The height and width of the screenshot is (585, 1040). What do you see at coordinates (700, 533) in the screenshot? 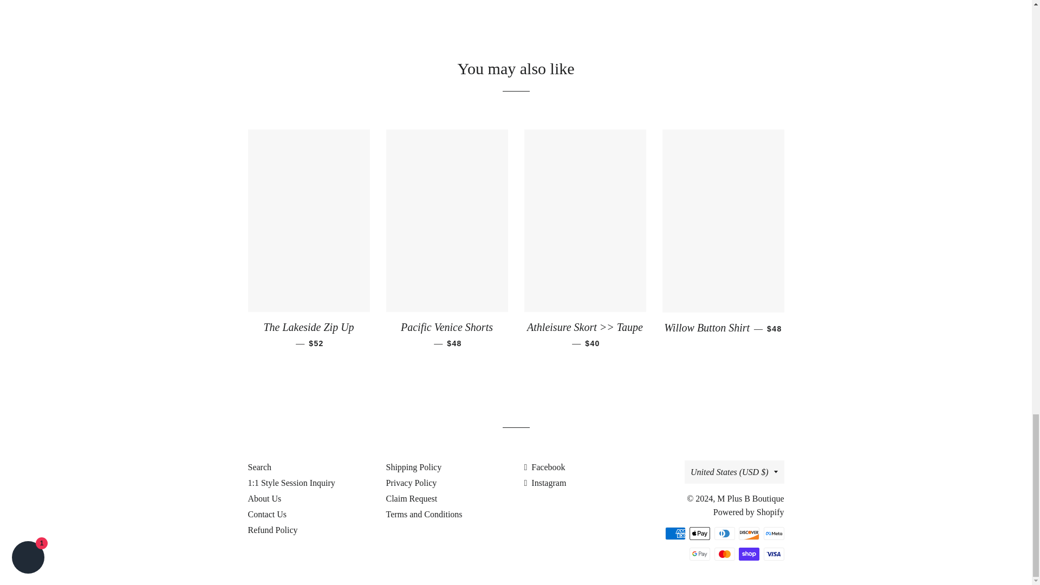
I see `Apple Pay` at bounding box center [700, 533].